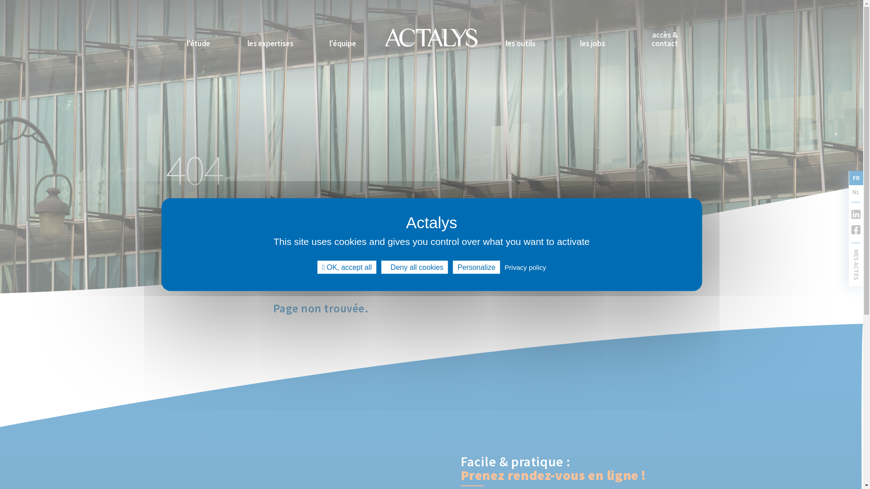 This screenshot has width=870, height=489. What do you see at coordinates (477, 267) in the screenshot?
I see `Personalize` at bounding box center [477, 267].